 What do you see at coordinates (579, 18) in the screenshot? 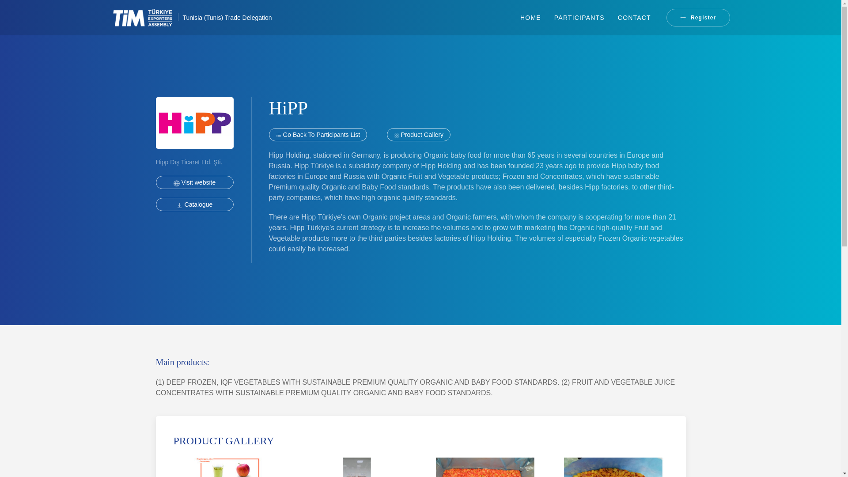
I see `Participants` at bounding box center [579, 18].